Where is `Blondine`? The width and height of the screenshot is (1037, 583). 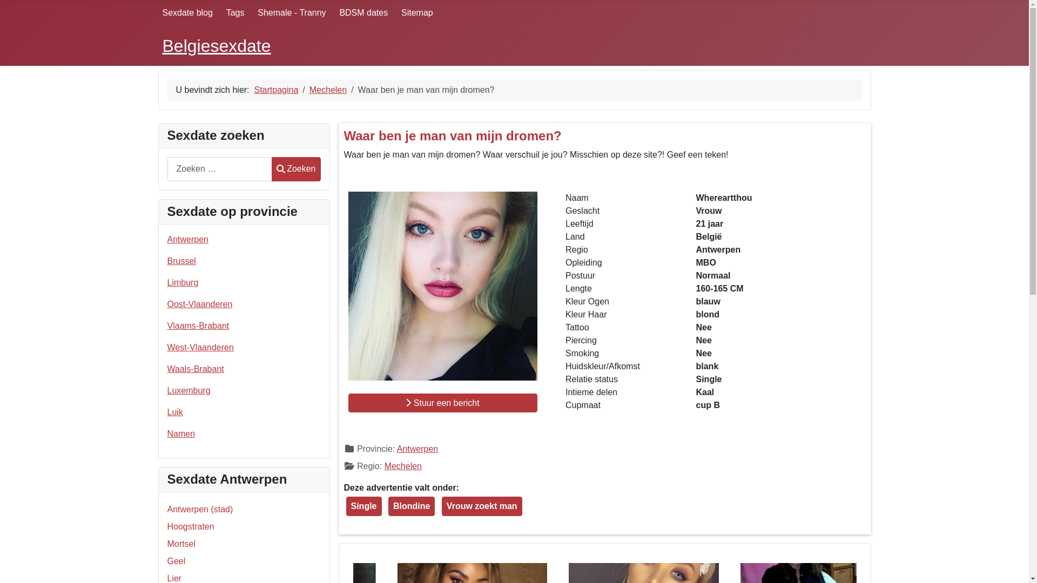
Blondine is located at coordinates (412, 506).